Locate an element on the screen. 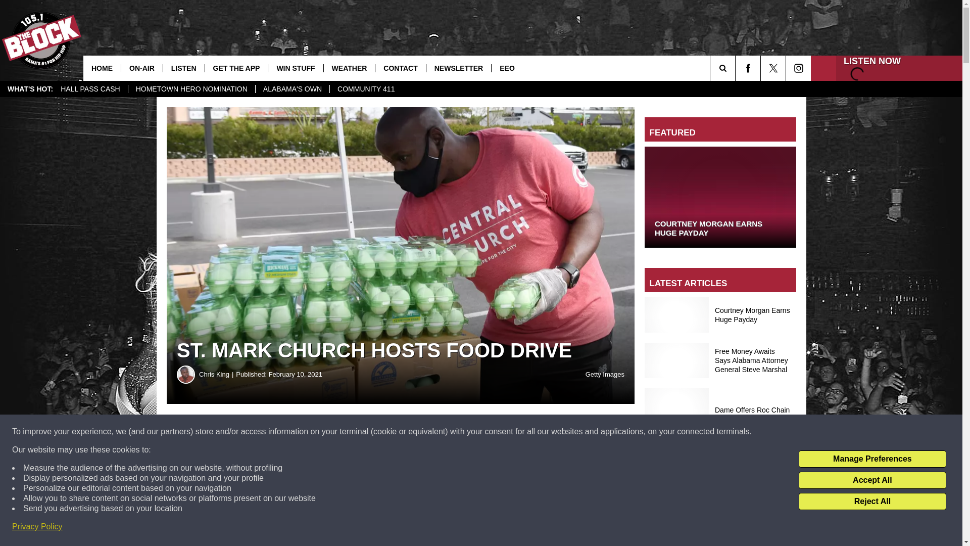 The image size is (970, 546). Reject All is located at coordinates (872, 502).